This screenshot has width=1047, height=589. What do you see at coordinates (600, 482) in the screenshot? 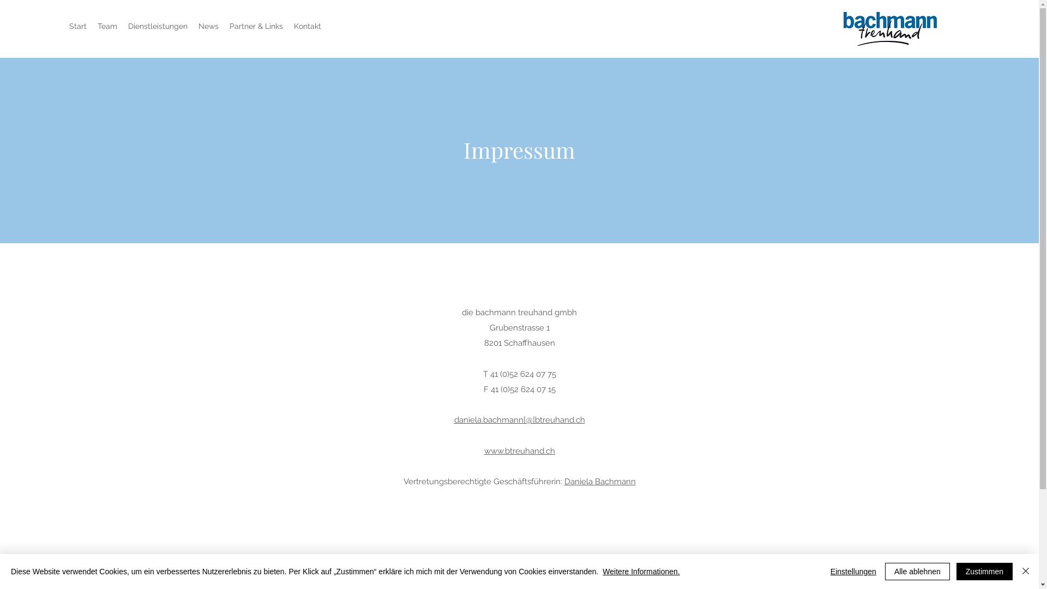
I see `Daniela Bachmann` at bounding box center [600, 482].